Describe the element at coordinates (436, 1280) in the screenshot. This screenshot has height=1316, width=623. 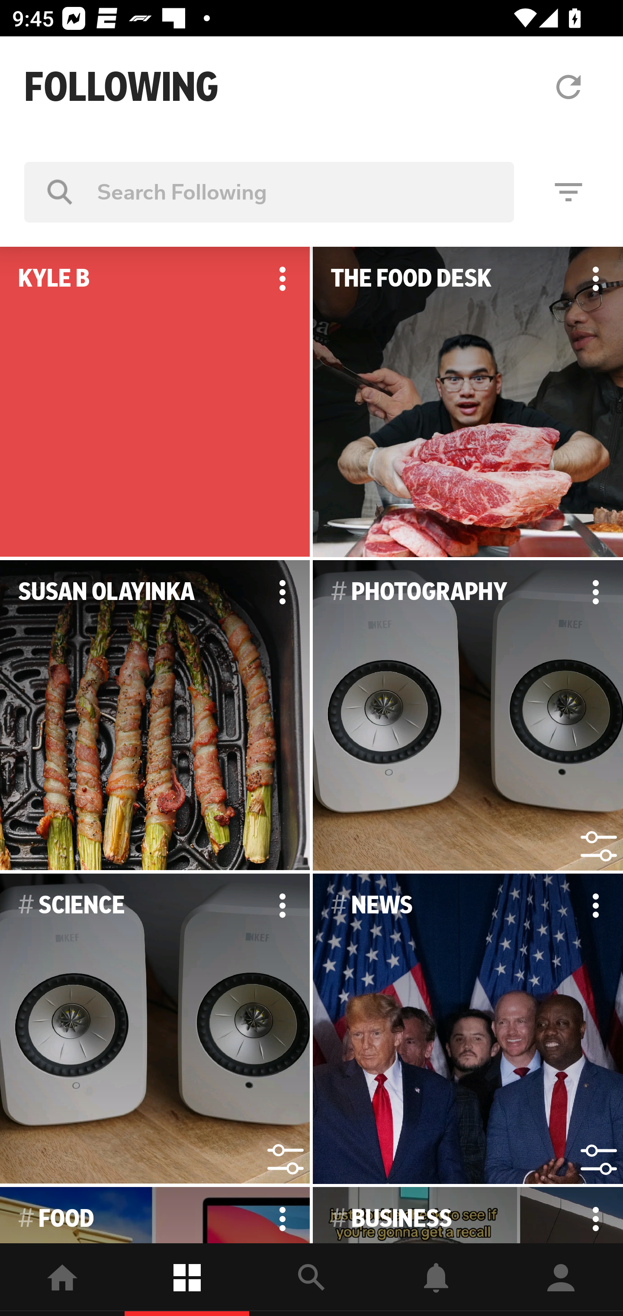
I see `Notifications` at that location.